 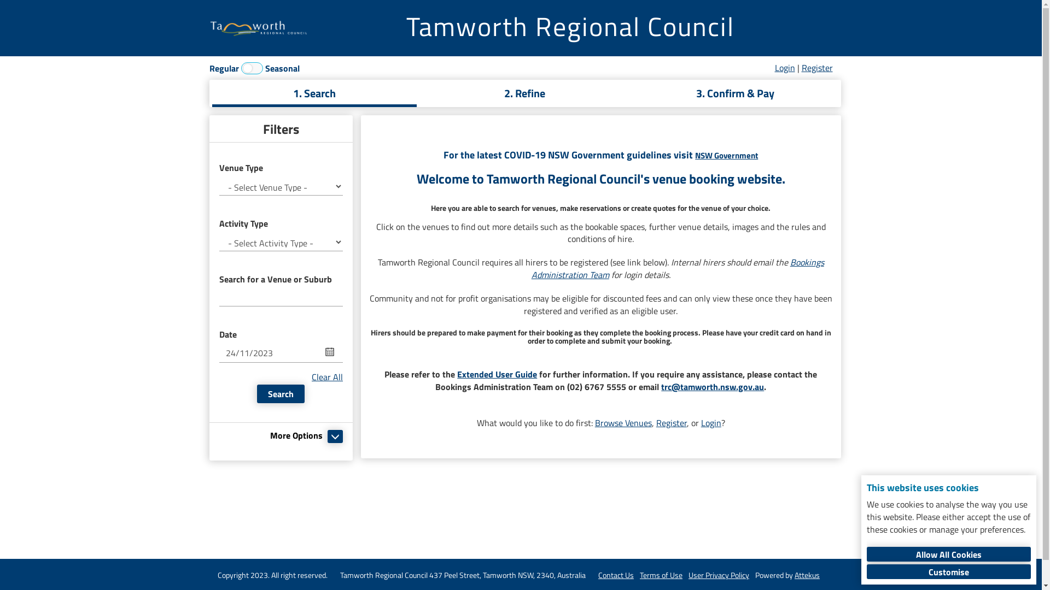 I want to click on User Privacy Policy, so click(x=719, y=575).